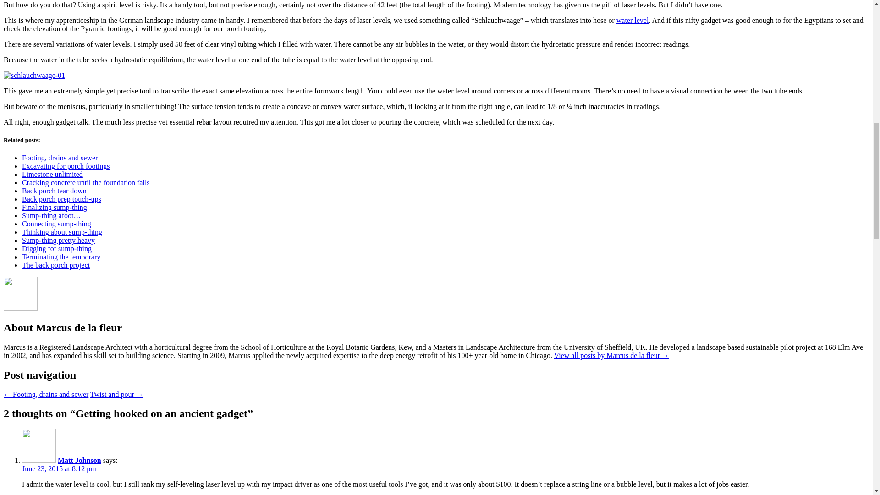  I want to click on Back porch tear down, so click(54, 191).